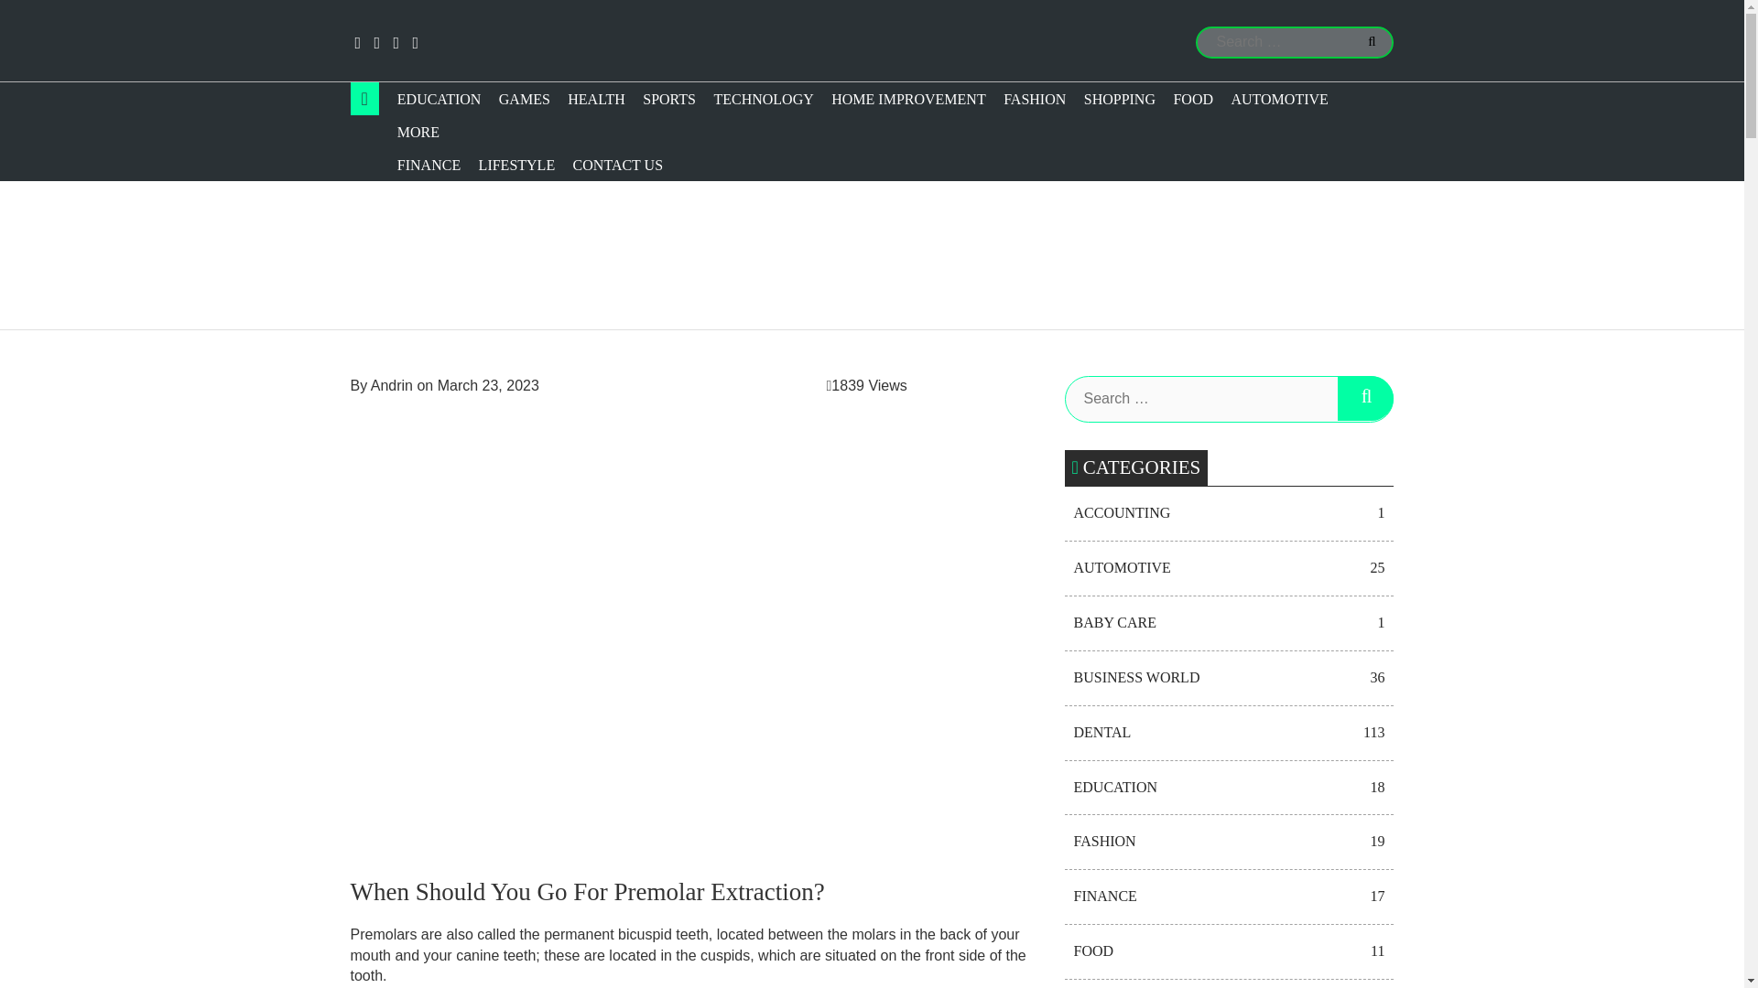 The image size is (1758, 988). I want to click on SHOPPING, so click(1115, 99).